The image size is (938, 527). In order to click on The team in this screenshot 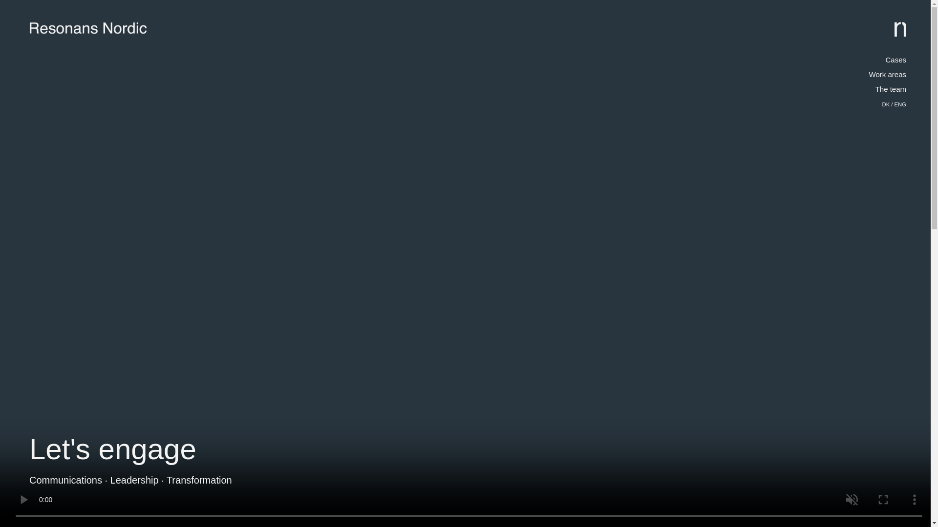, I will do `click(890, 89)`.